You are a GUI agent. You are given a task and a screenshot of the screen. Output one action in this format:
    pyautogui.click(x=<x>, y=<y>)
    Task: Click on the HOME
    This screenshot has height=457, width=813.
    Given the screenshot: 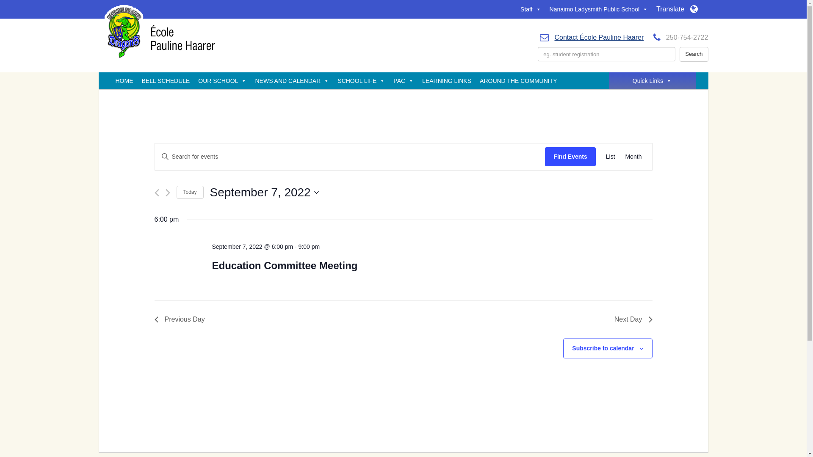 What is the action you would take?
    pyautogui.click(x=124, y=81)
    